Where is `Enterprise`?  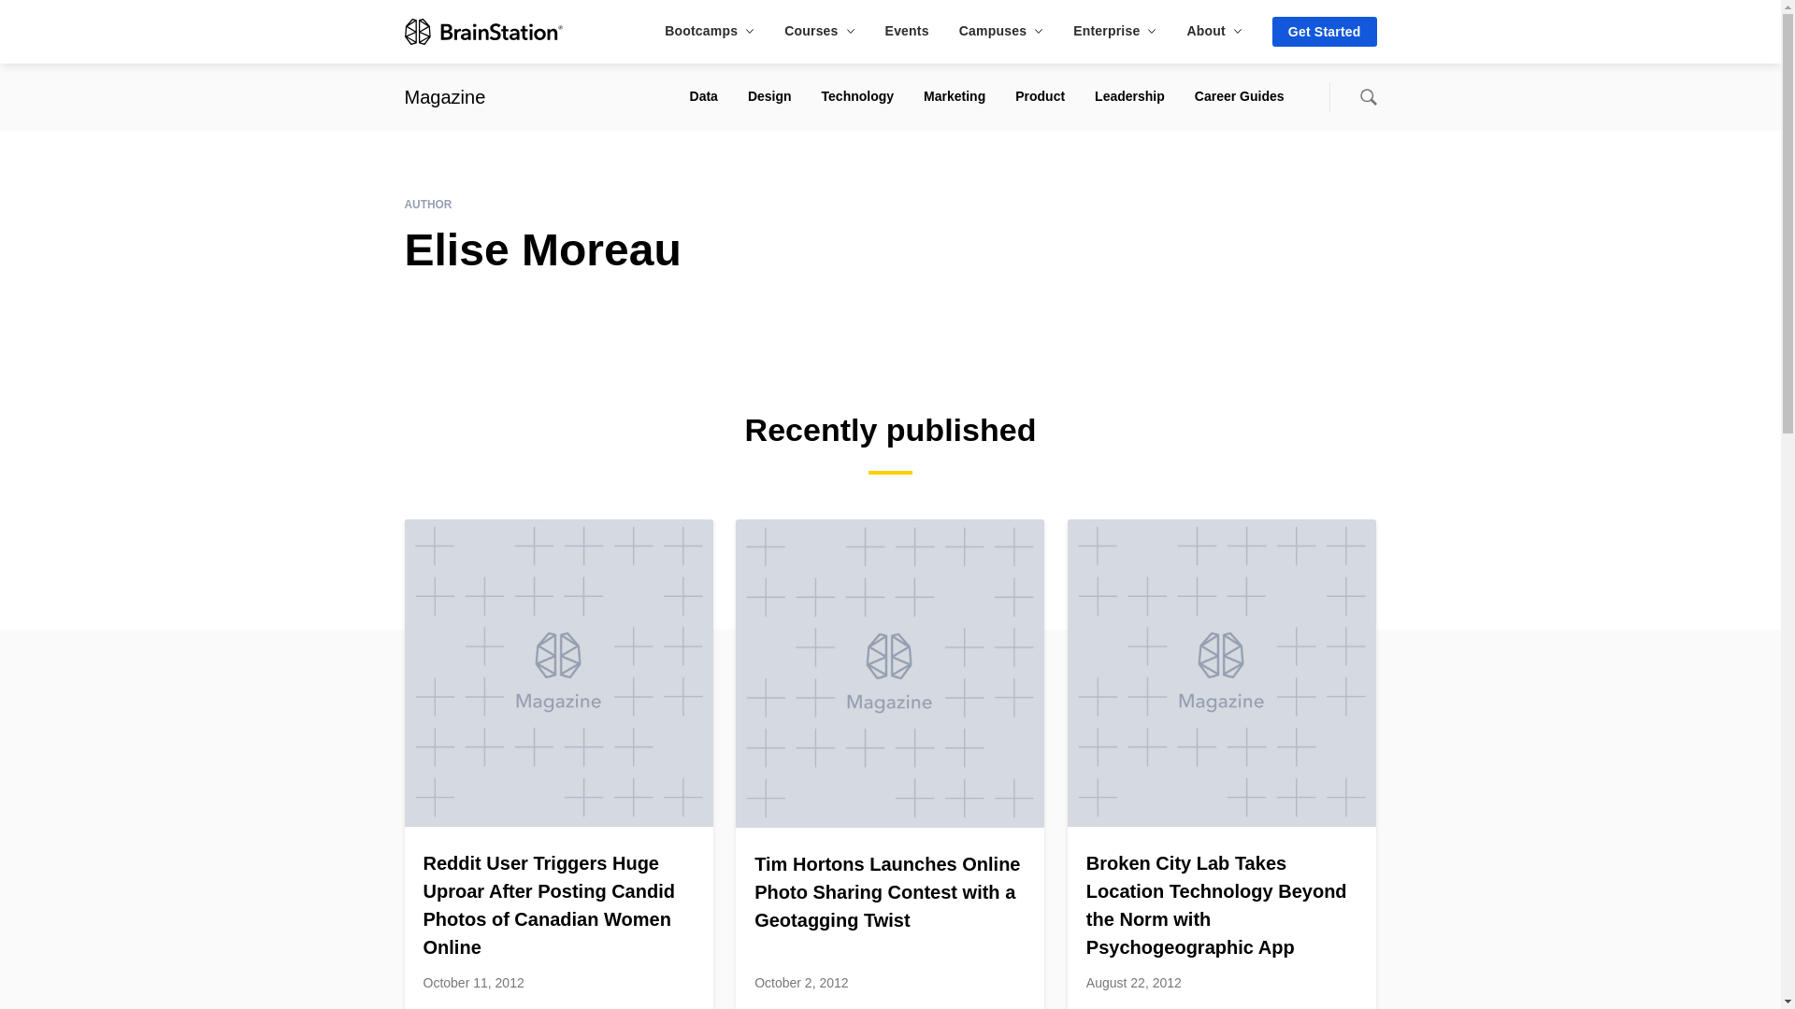
Enterprise is located at coordinates (1114, 30).